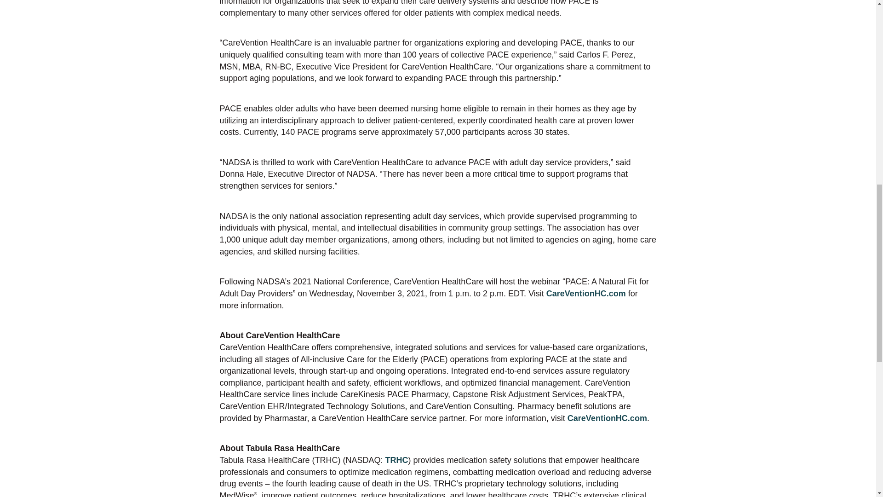 The width and height of the screenshot is (883, 497). What do you see at coordinates (396, 460) in the screenshot?
I see `TRHC` at bounding box center [396, 460].